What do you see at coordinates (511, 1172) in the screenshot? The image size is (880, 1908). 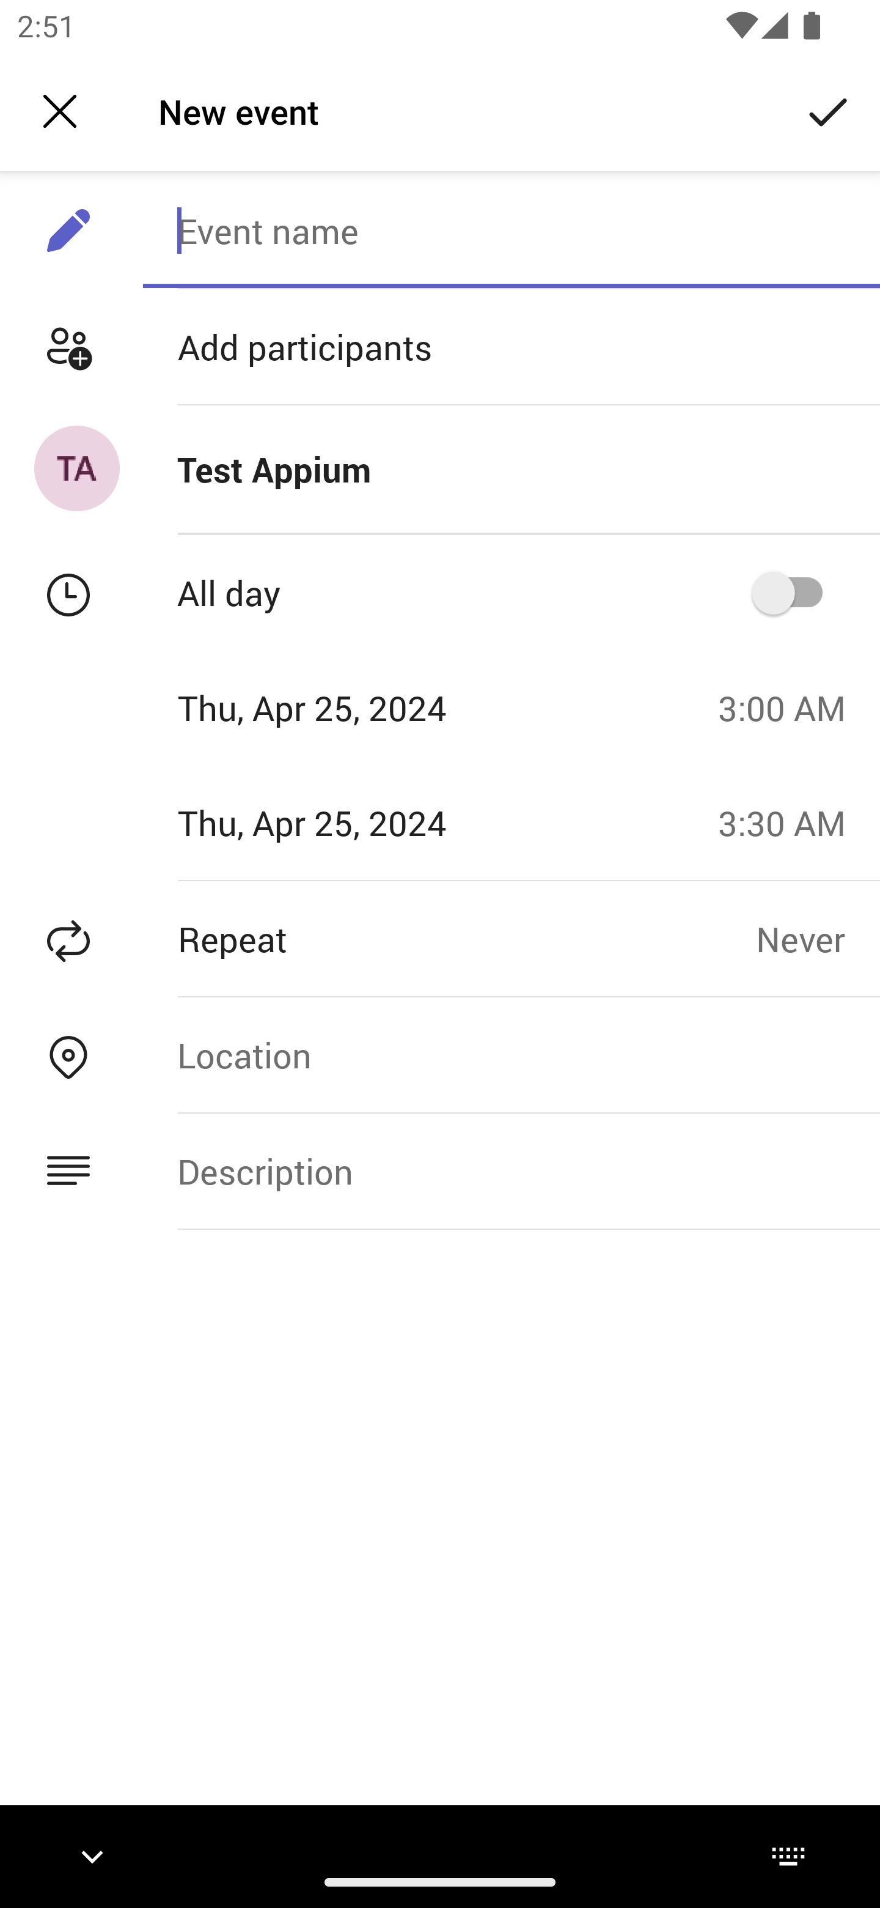 I see `Description` at bounding box center [511, 1172].